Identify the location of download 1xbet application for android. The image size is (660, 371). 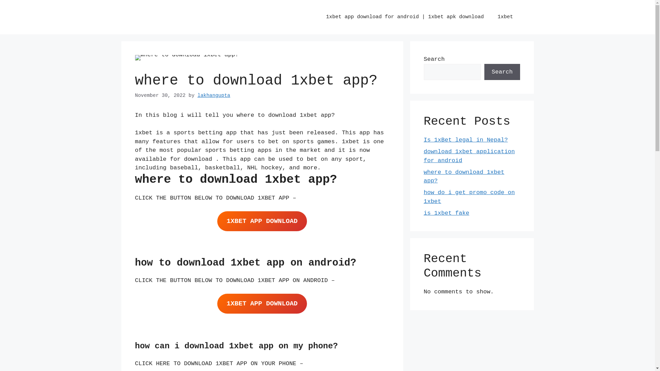
(469, 156).